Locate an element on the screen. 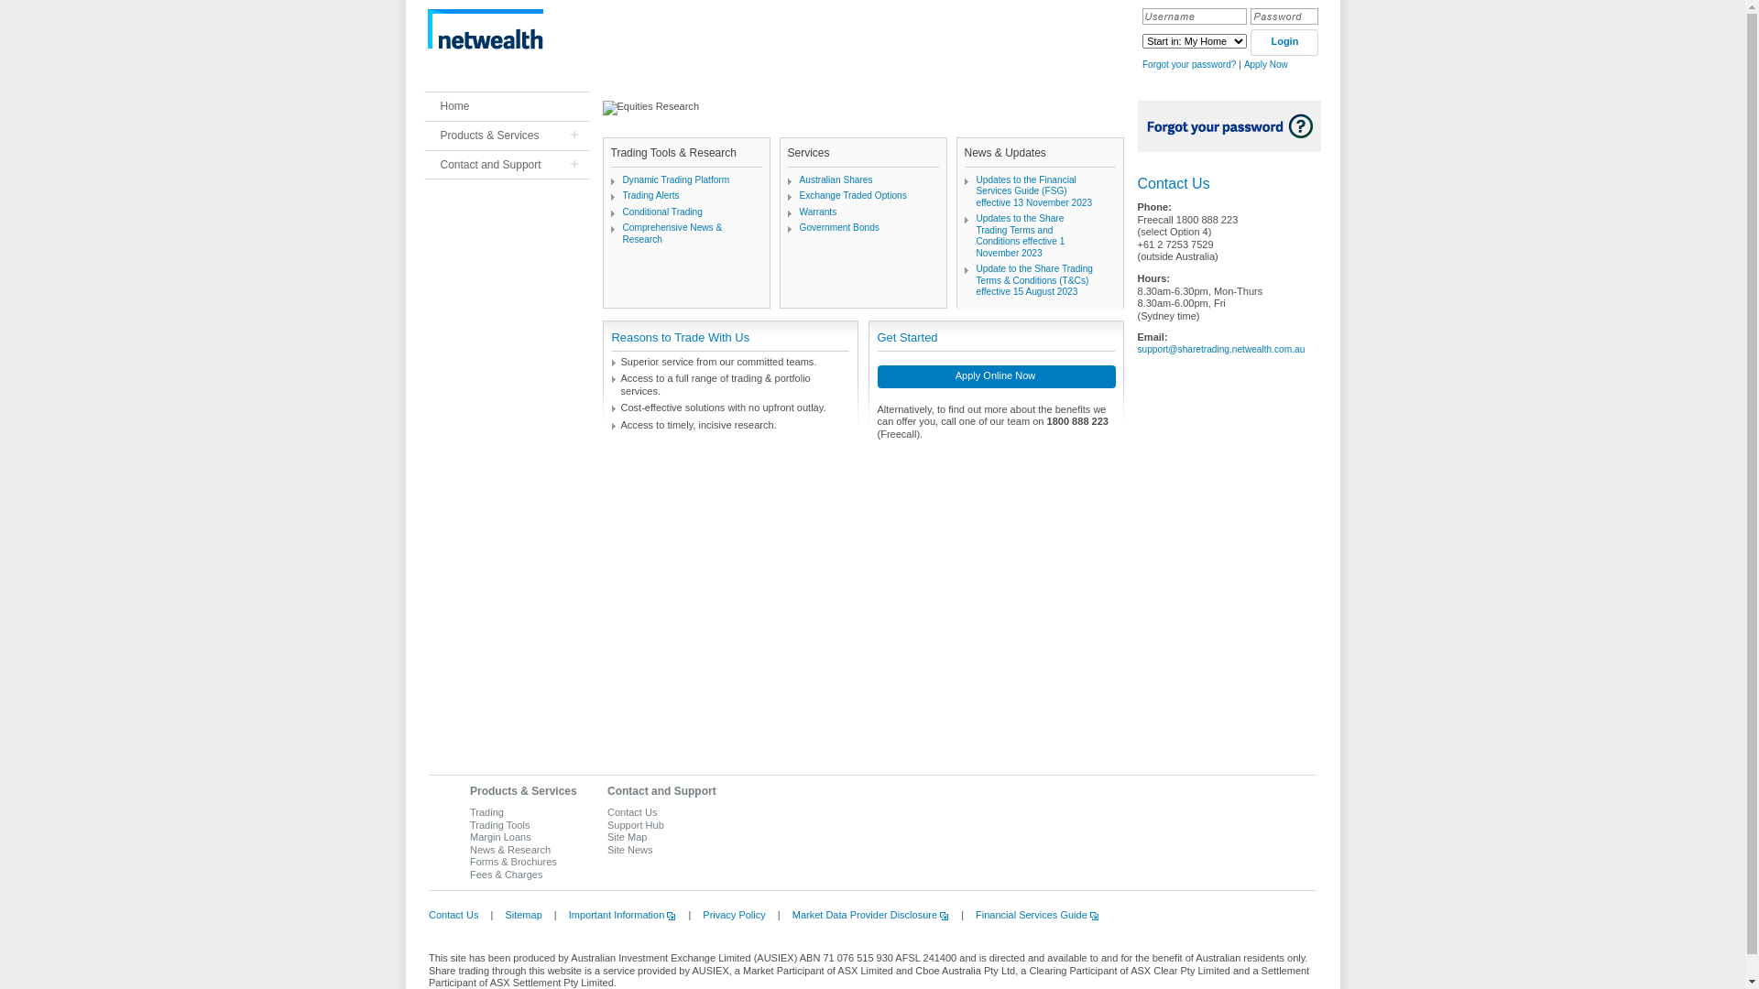 The image size is (1759, 989). Sitemap is located at coordinates (519, 915).